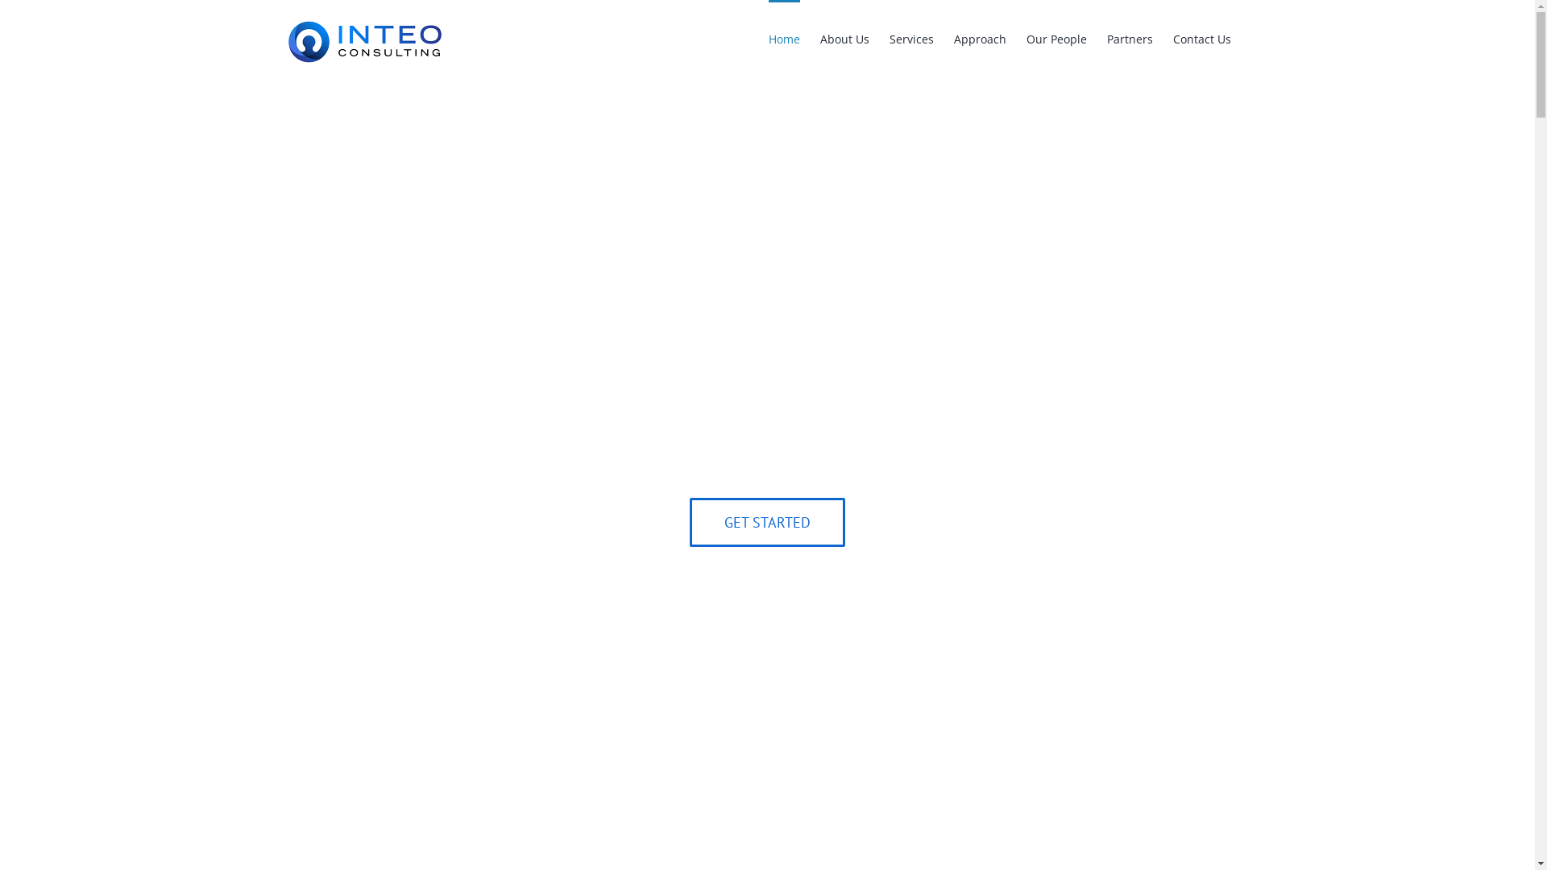  What do you see at coordinates (980, 38) in the screenshot?
I see `Approach` at bounding box center [980, 38].